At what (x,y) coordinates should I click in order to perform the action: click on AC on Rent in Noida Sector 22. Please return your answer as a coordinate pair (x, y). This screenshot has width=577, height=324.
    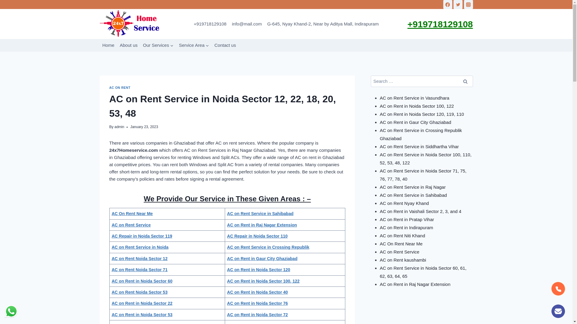
    Looking at the image, I should click on (142, 303).